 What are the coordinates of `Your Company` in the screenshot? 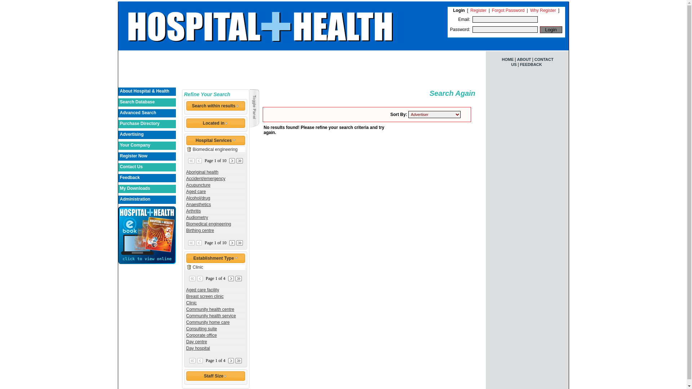 It's located at (147, 146).